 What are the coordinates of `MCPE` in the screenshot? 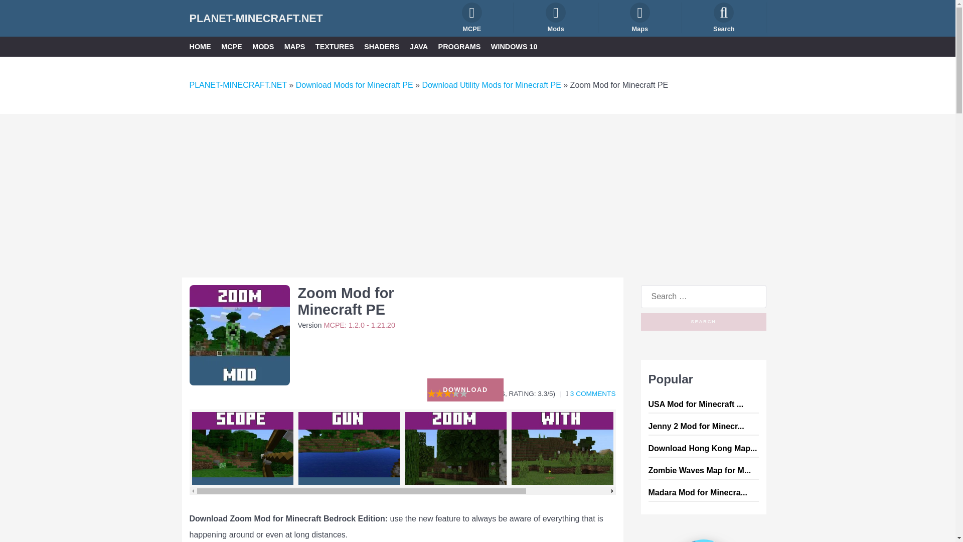 It's located at (232, 46).